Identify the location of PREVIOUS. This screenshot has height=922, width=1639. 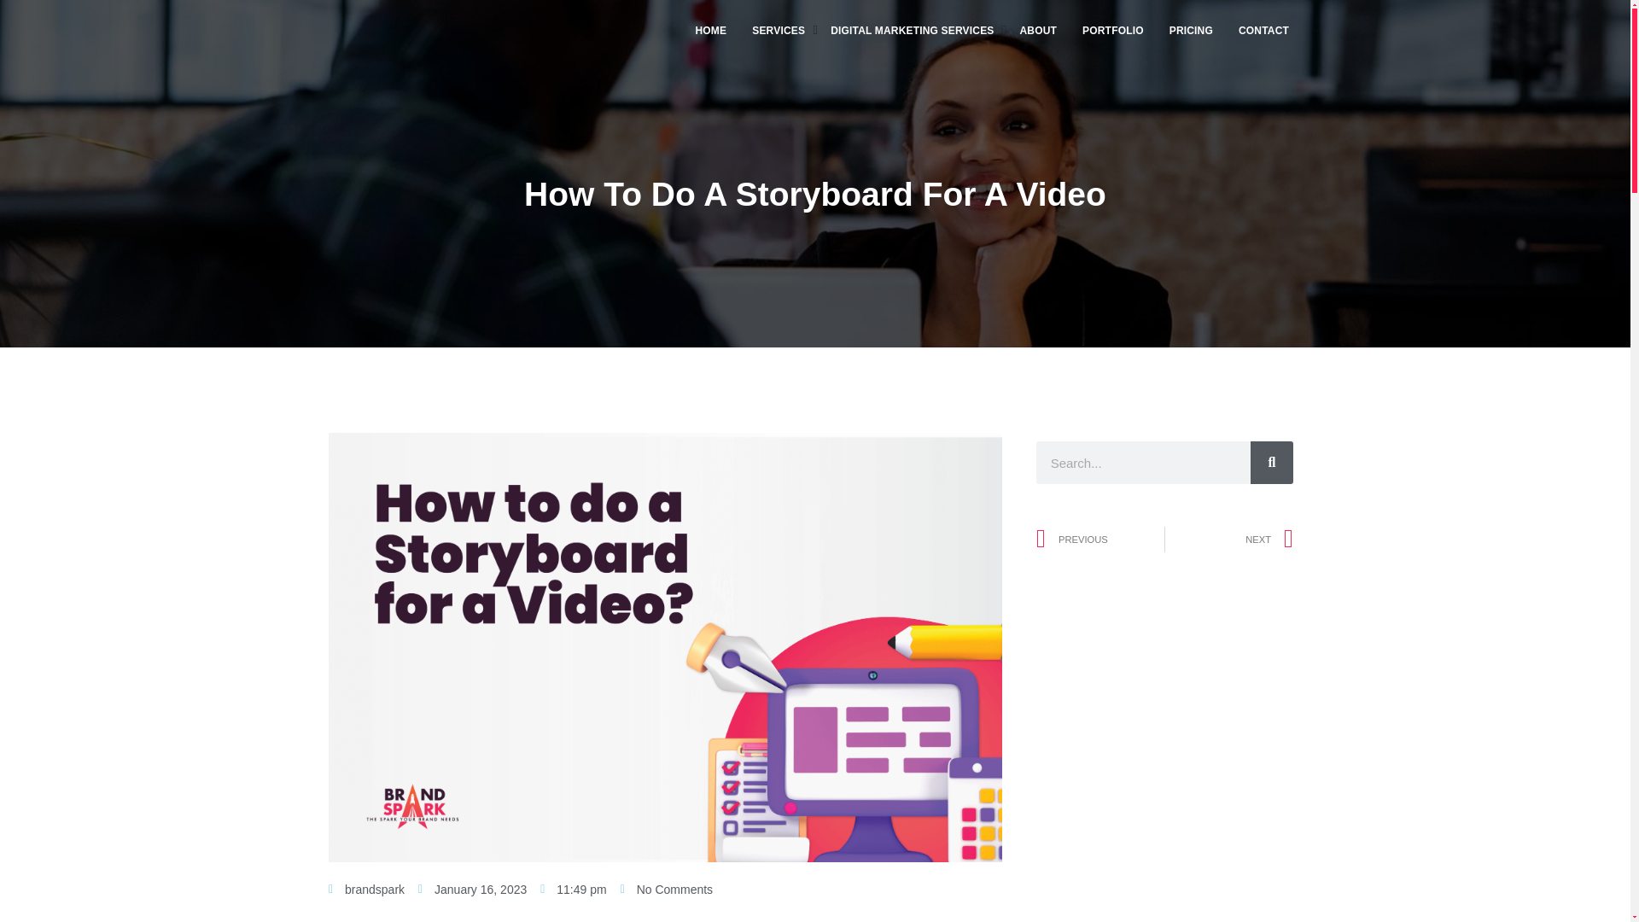
(1099, 539).